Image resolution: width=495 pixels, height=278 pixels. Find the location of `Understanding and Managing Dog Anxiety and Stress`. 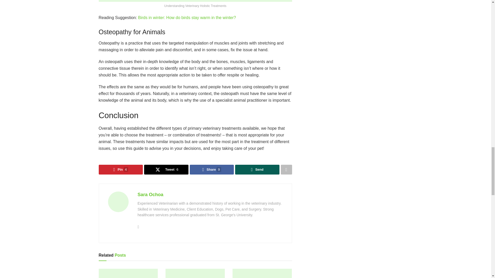

Understanding and Managing Dog Anxiety and Stress is located at coordinates (128, 273).